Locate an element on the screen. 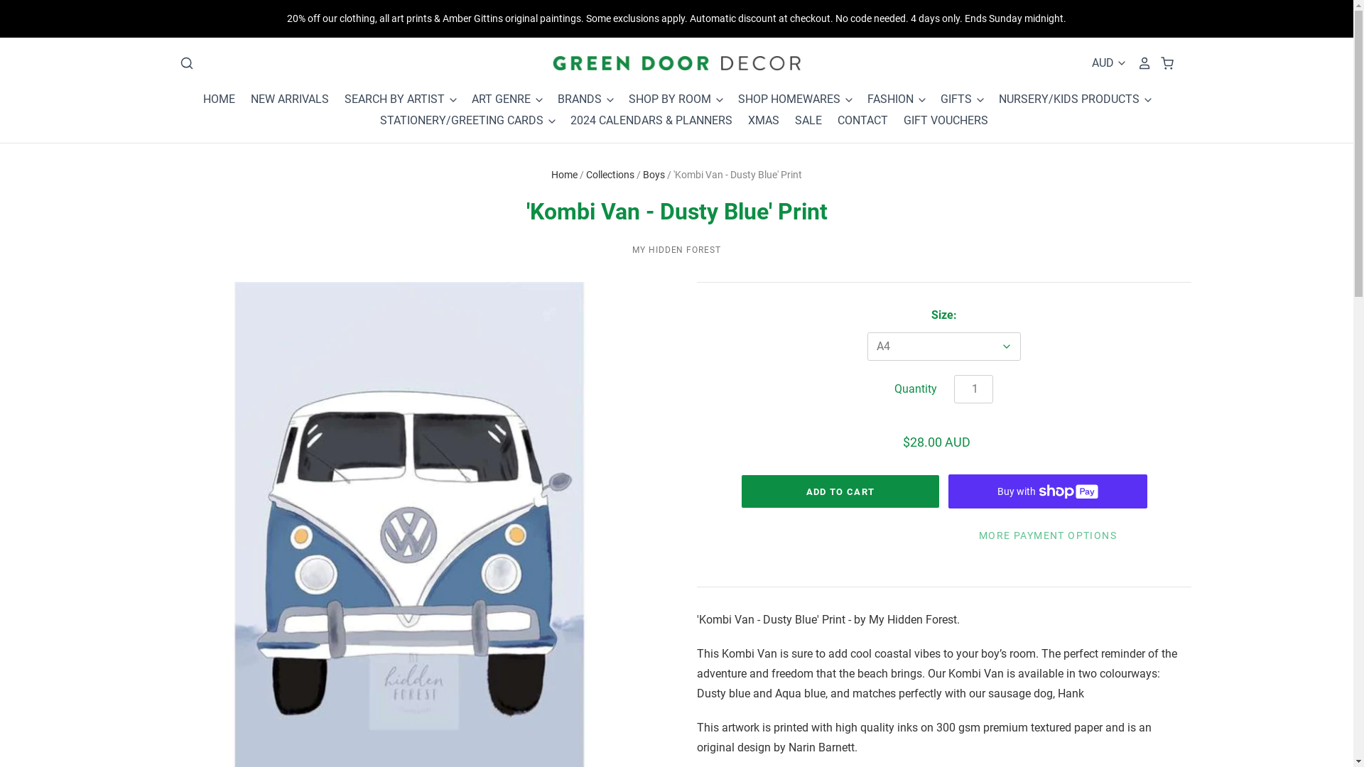 The width and height of the screenshot is (1364, 767). STATIONERY/GREETING CARDS Chevron down Icon is located at coordinates (462, 121).